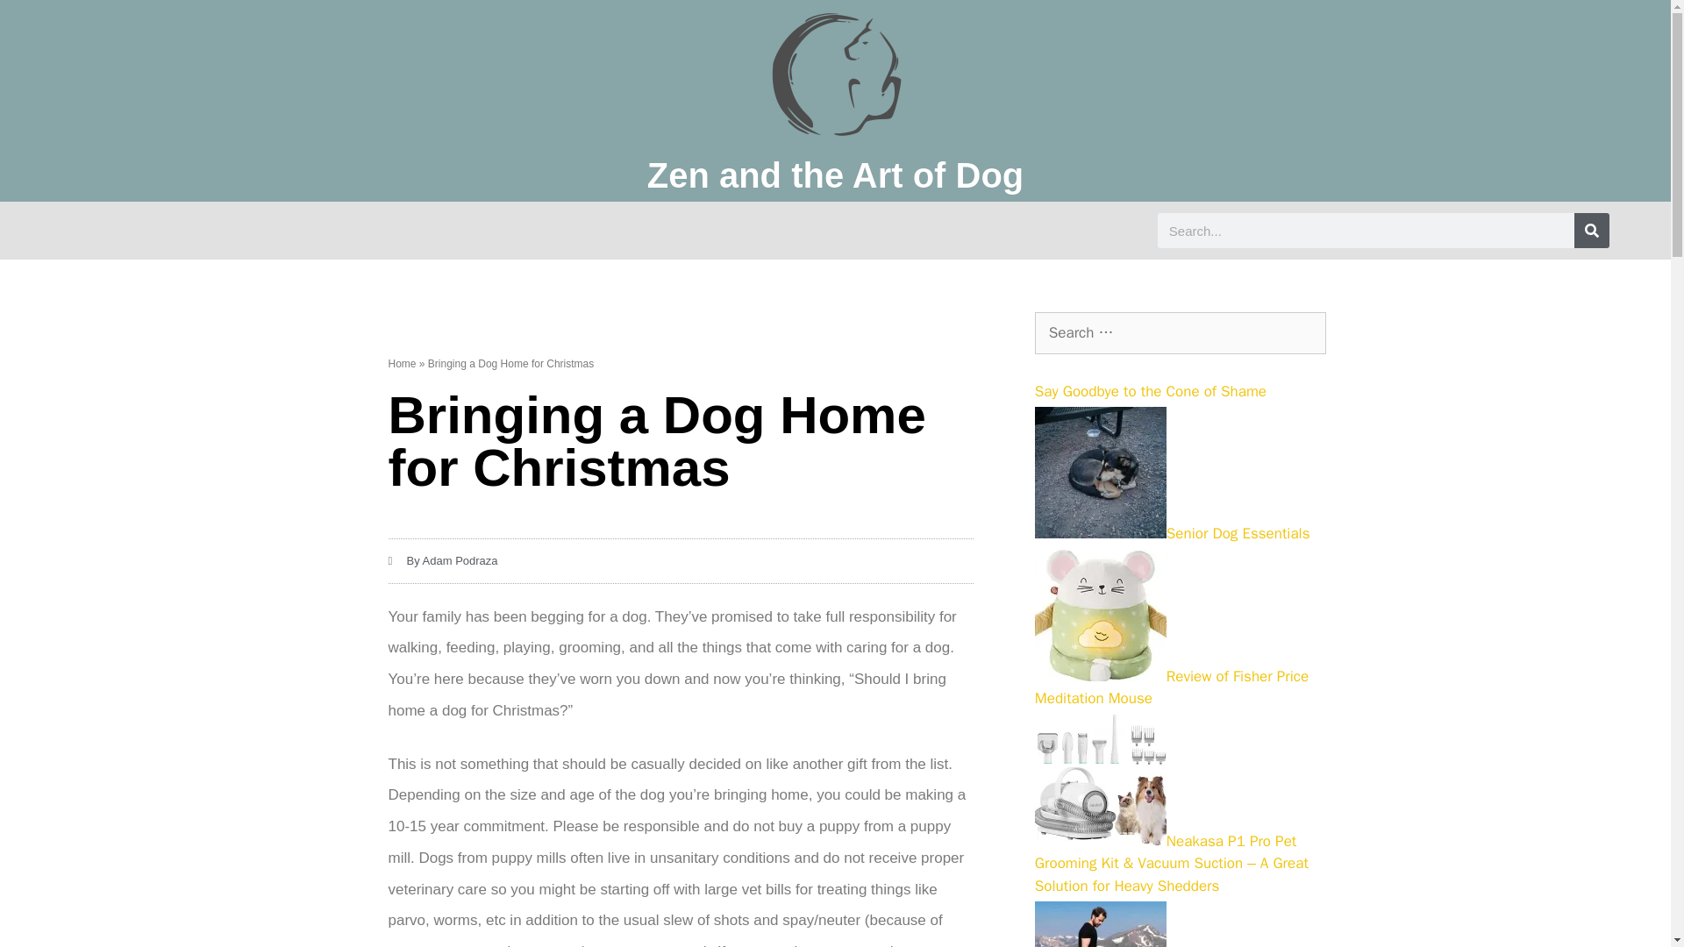 Image resolution: width=1684 pixels, height=947 pixels. Describe the element at coordinates (835, 175) in the screenshot. I see `Zen and the Art of Dog` at that location.